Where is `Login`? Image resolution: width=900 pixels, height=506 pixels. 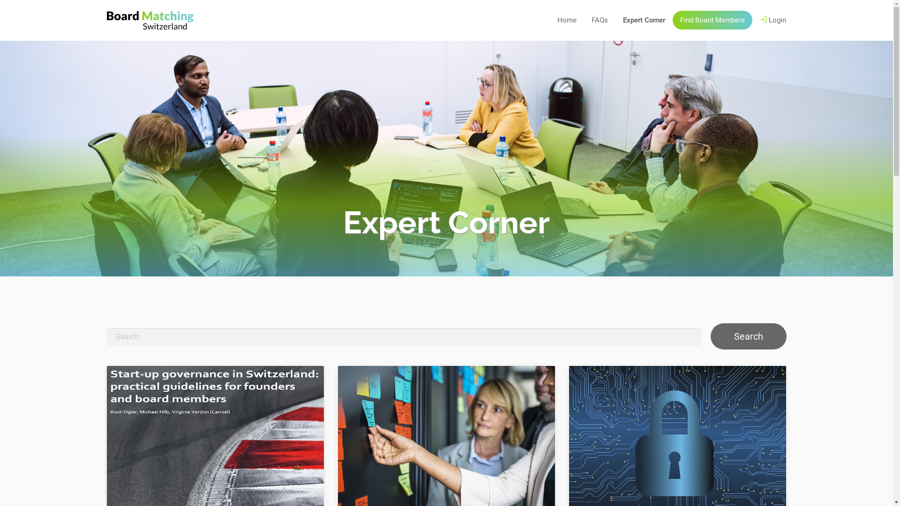 Login is located at coordinates (773, 20).